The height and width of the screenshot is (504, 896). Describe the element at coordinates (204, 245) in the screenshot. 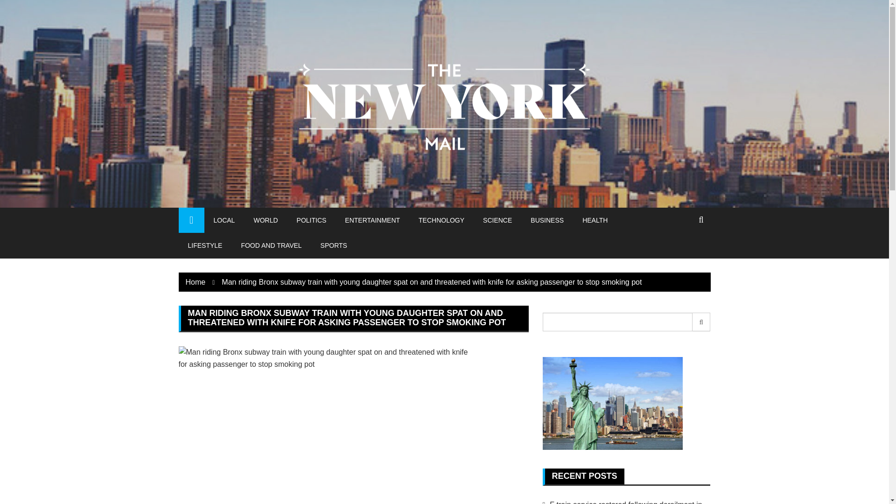

I see `LIFESTYLE` at that location.